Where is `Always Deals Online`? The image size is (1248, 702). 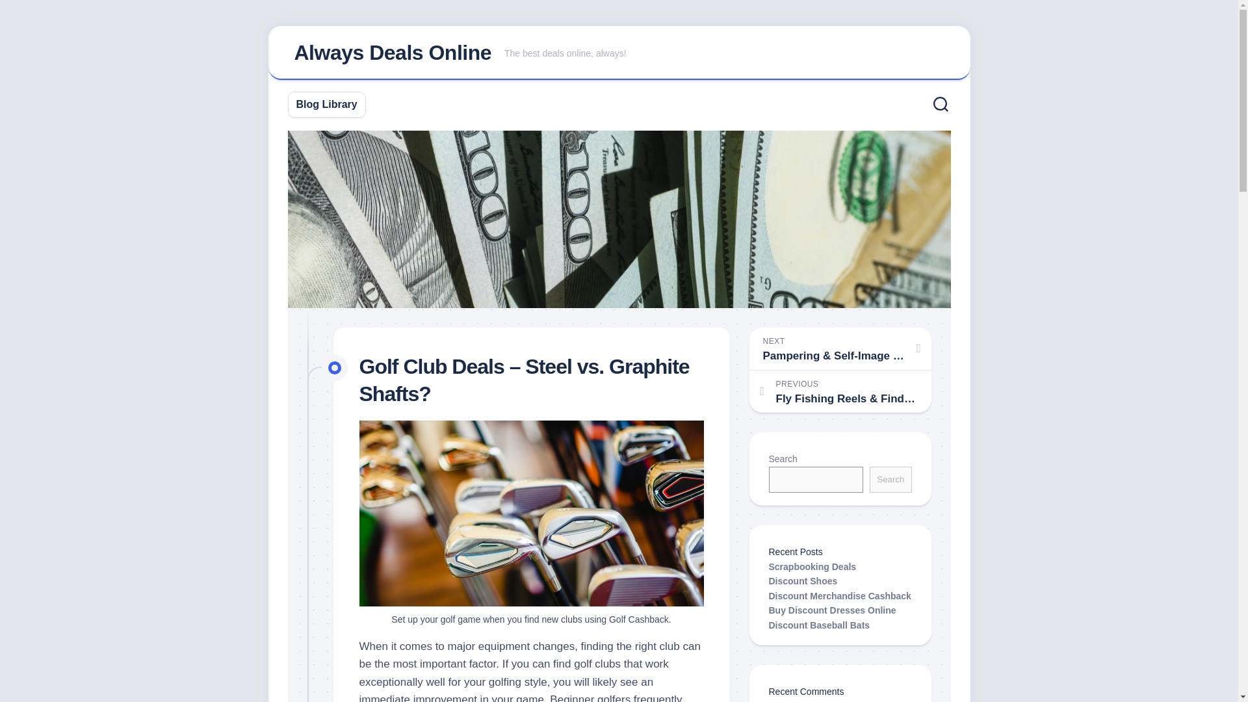 Always Deals Online is located at coordinates (393, 52).